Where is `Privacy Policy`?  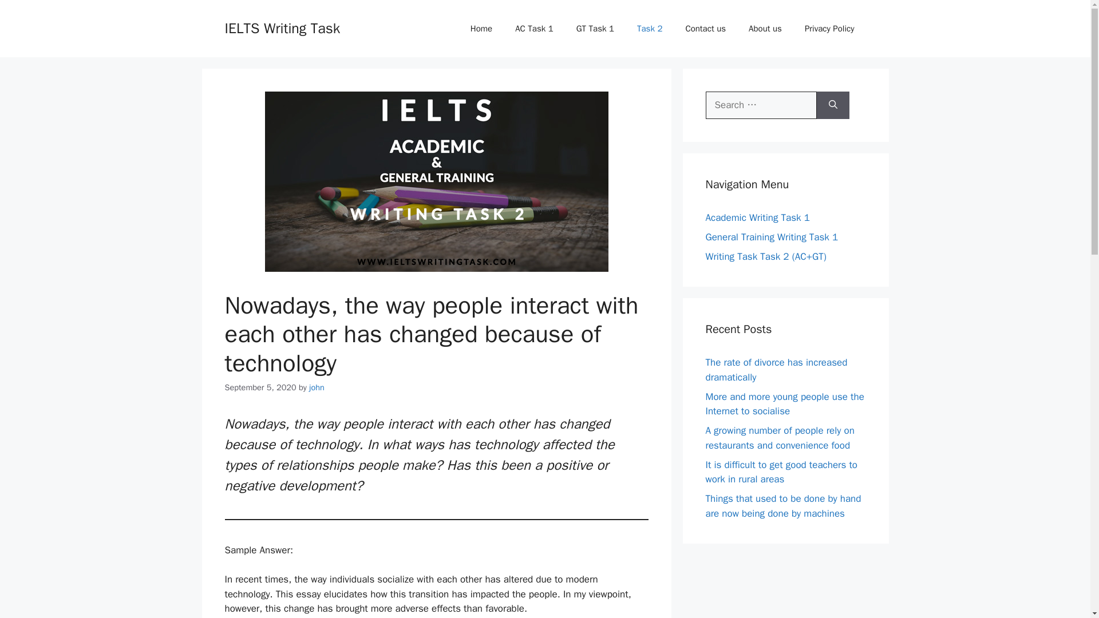 Privacy Policy is located at coordinates (829, 29).